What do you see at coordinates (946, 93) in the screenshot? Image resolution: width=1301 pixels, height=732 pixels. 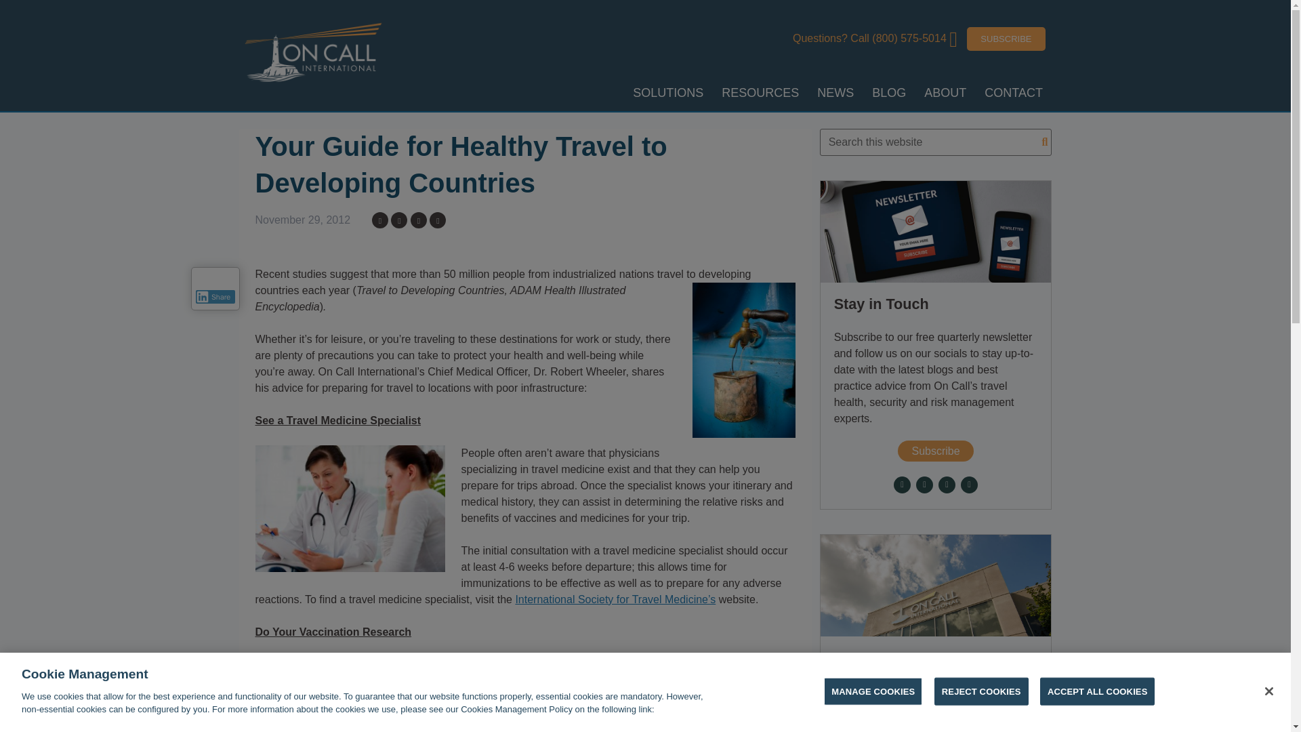 I see `ABOUT` at bounding box center [946, 93].